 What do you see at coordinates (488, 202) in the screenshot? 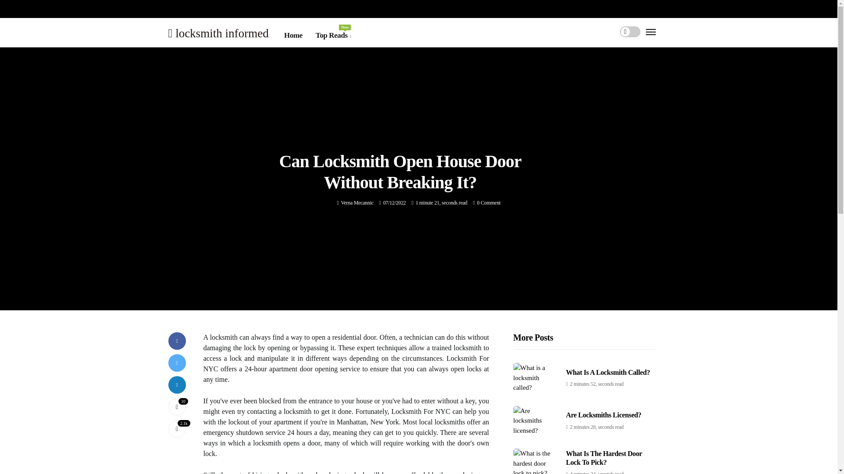
I see `0 Comment` at bounding box center [488, 202].